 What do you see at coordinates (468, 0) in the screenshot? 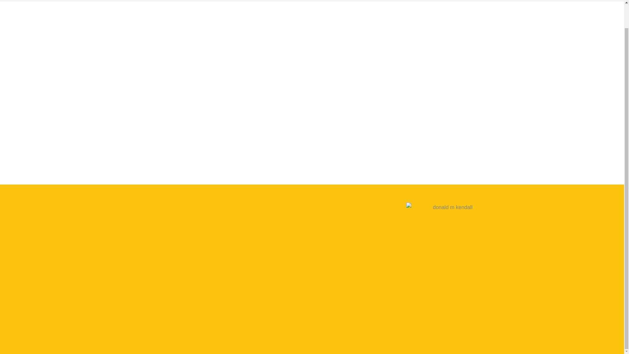
I see `Our Catalog` at bounding box center [468, 0].